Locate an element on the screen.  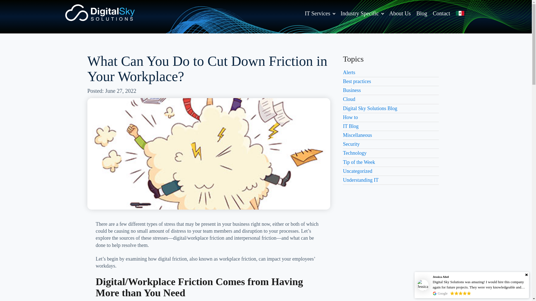
IT Blog is located at coordinates (351, 126).